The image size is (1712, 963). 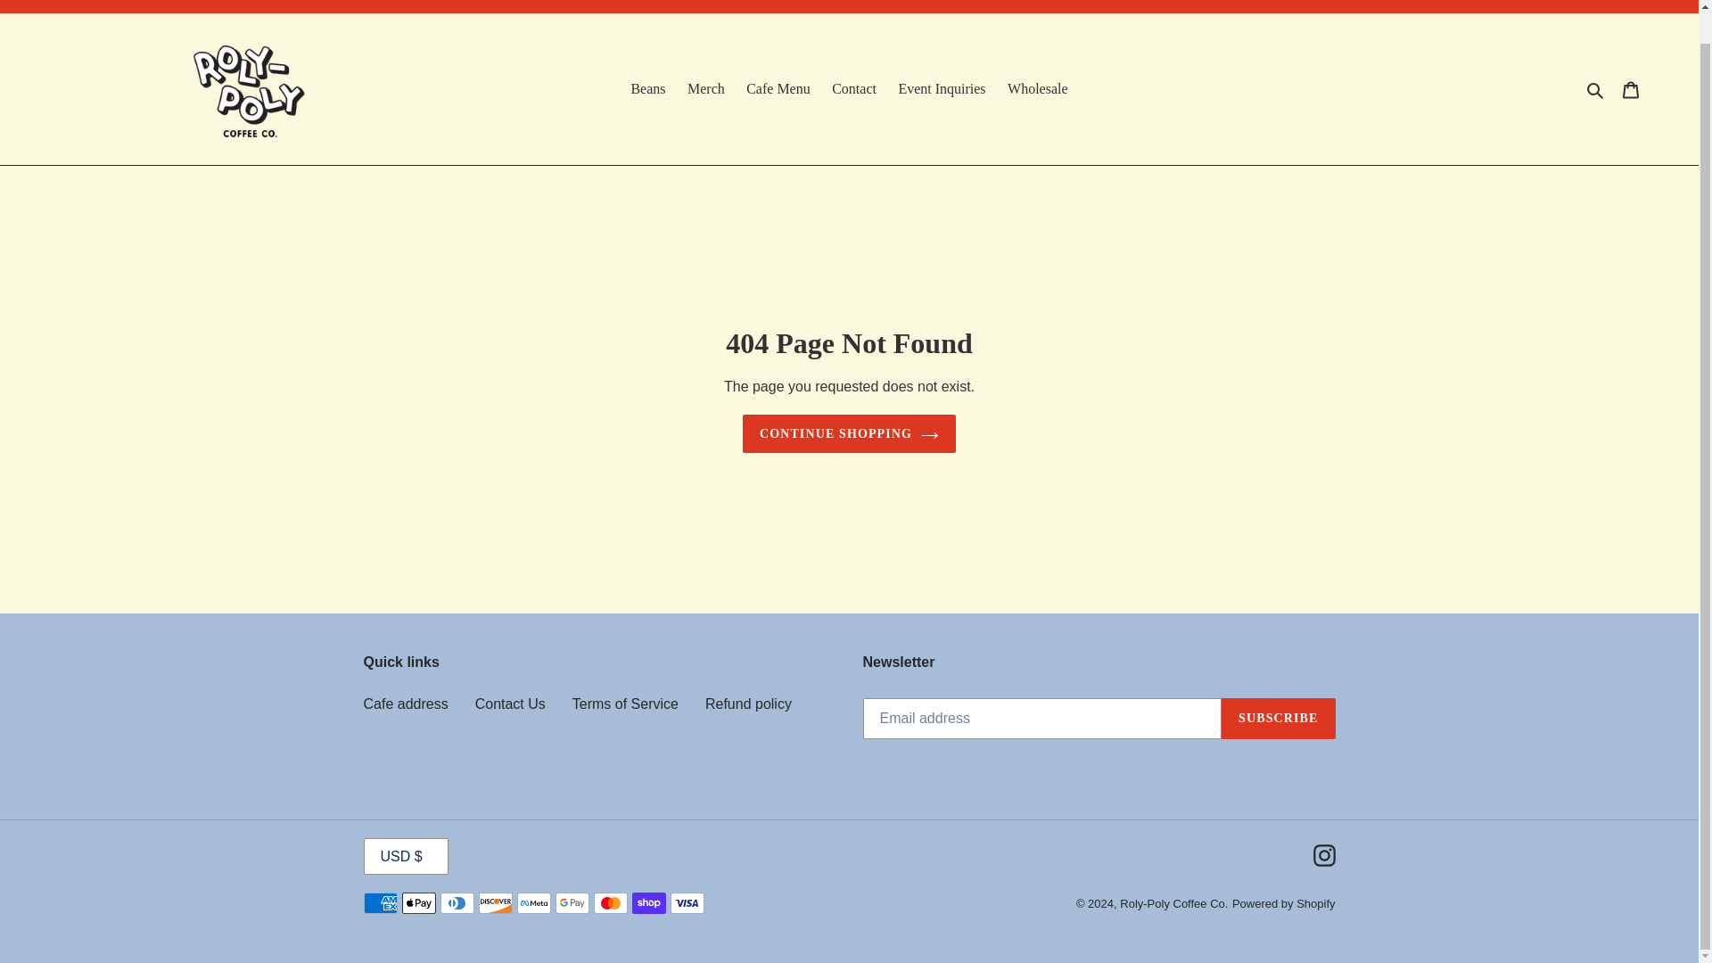 What do you see at coordinates (1596, 89) in the screenshot?
I see `Search` at bounding box center [1596, 89].